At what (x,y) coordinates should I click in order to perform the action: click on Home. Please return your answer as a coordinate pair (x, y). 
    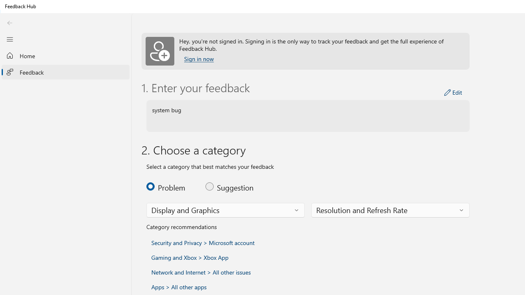
    Looking at the image, I should click on (66, 56).